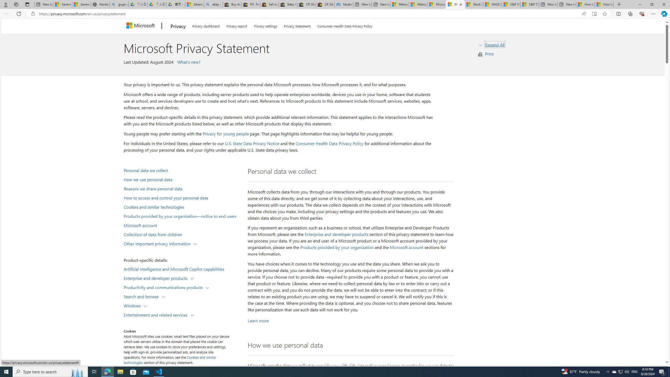 The image size is (670, 377). What do you see at coordinates (182, 179) in the screenshot?
I see `How we use personal data` at bounding box center [182, 179].